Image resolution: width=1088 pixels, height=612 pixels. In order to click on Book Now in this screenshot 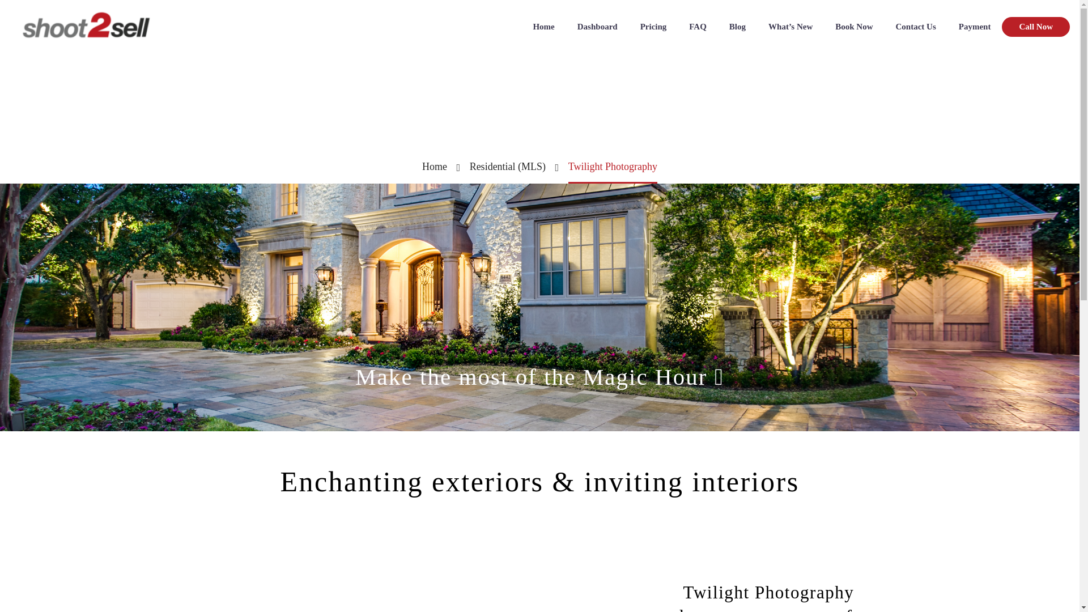, I will do `click(853, 27)`.